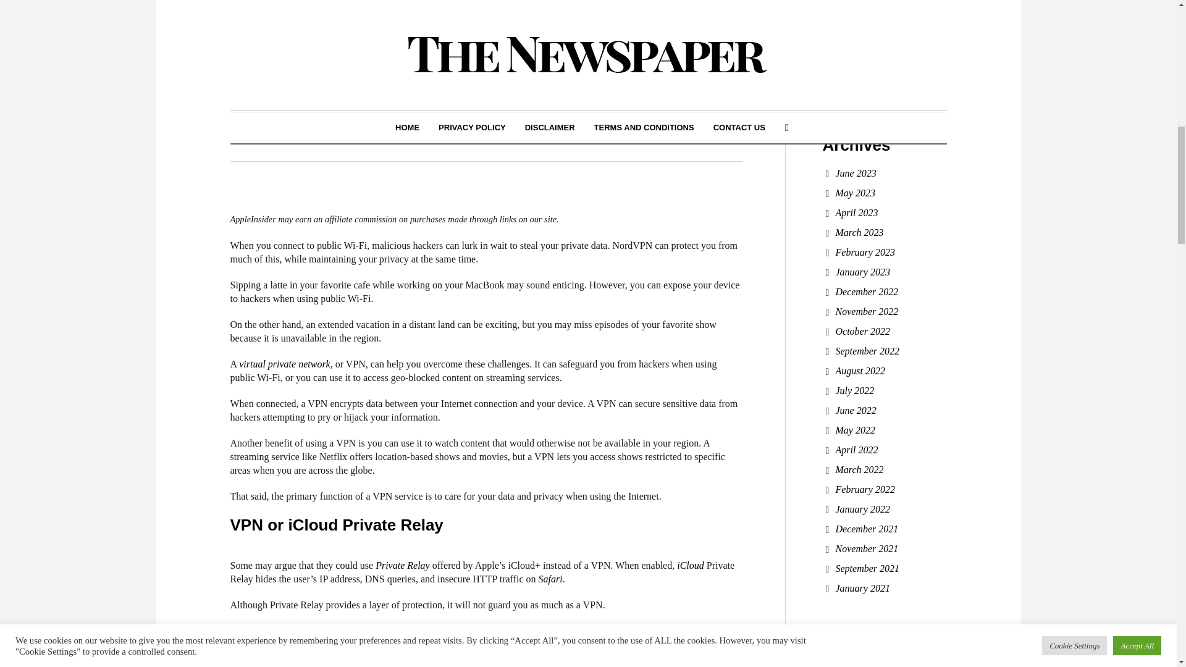  Describe the element at coordinates (550, 579) in the screenshot. I see `Safari` at that location.